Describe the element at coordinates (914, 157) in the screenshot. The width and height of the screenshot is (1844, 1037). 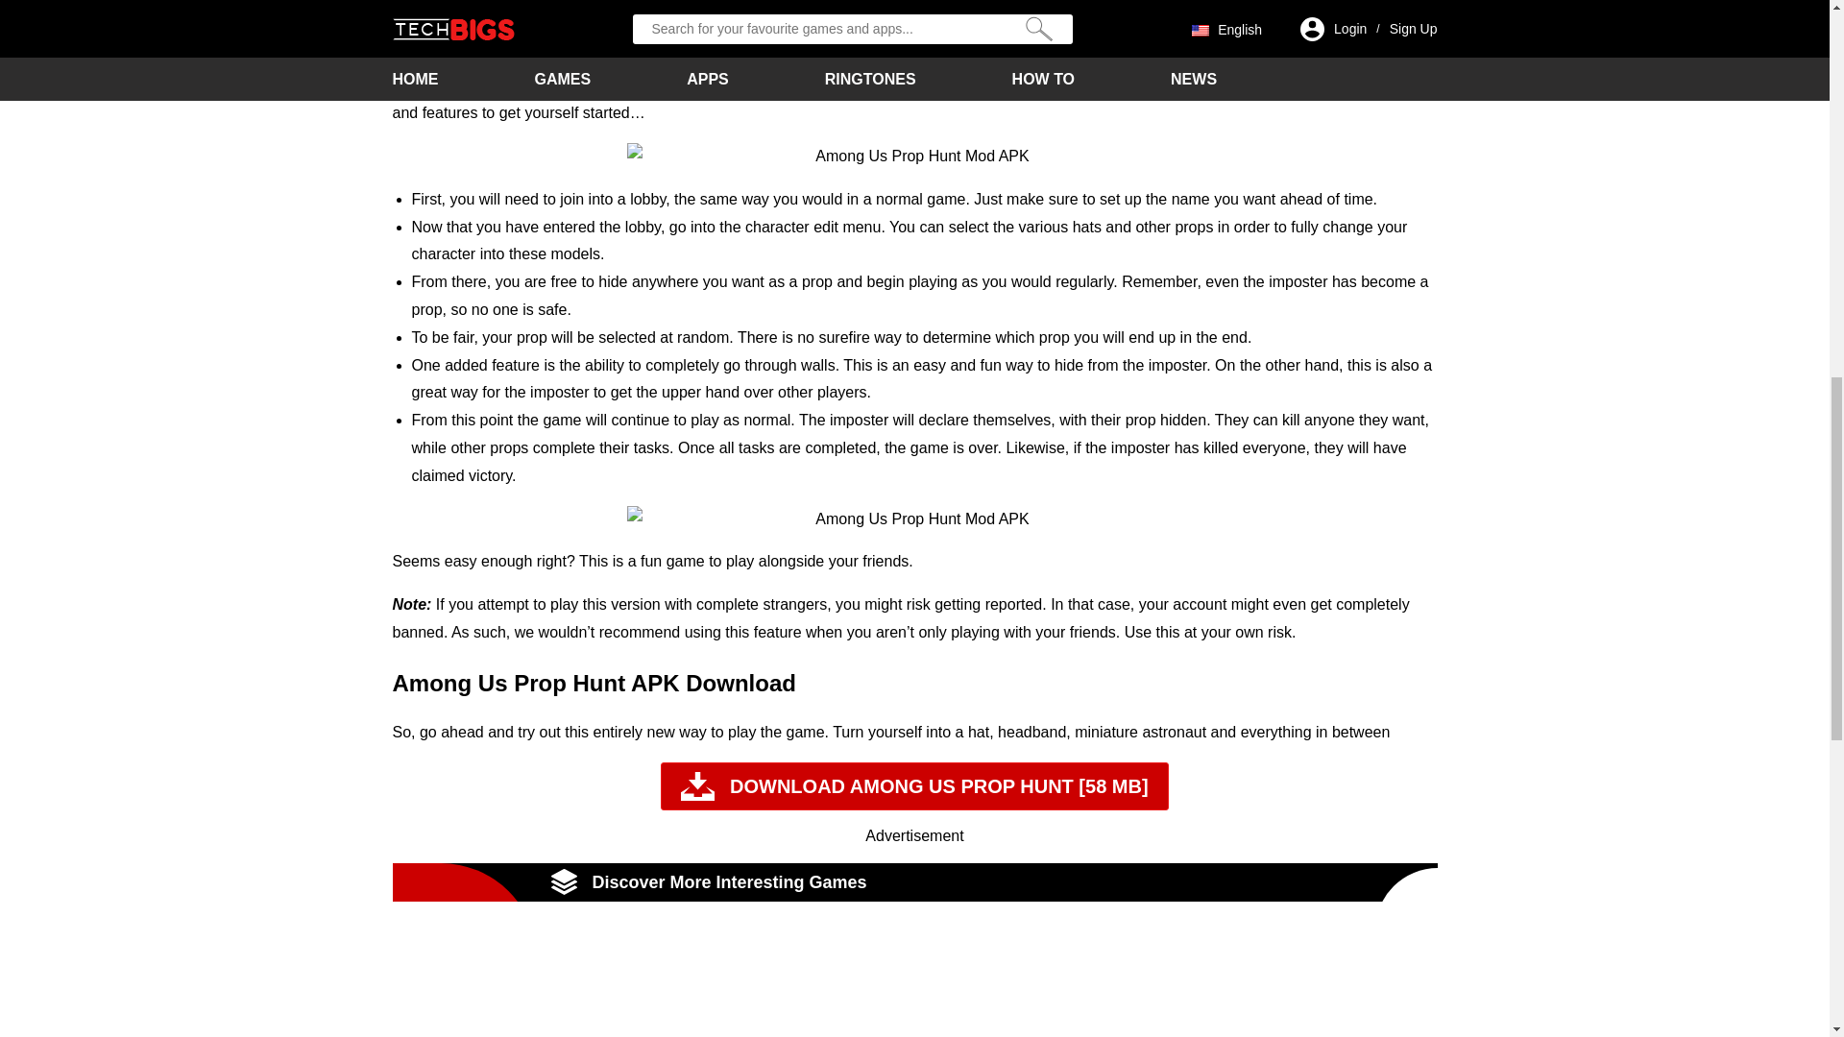
I see `Among Us Prop Hunt Mod APK` at that location.